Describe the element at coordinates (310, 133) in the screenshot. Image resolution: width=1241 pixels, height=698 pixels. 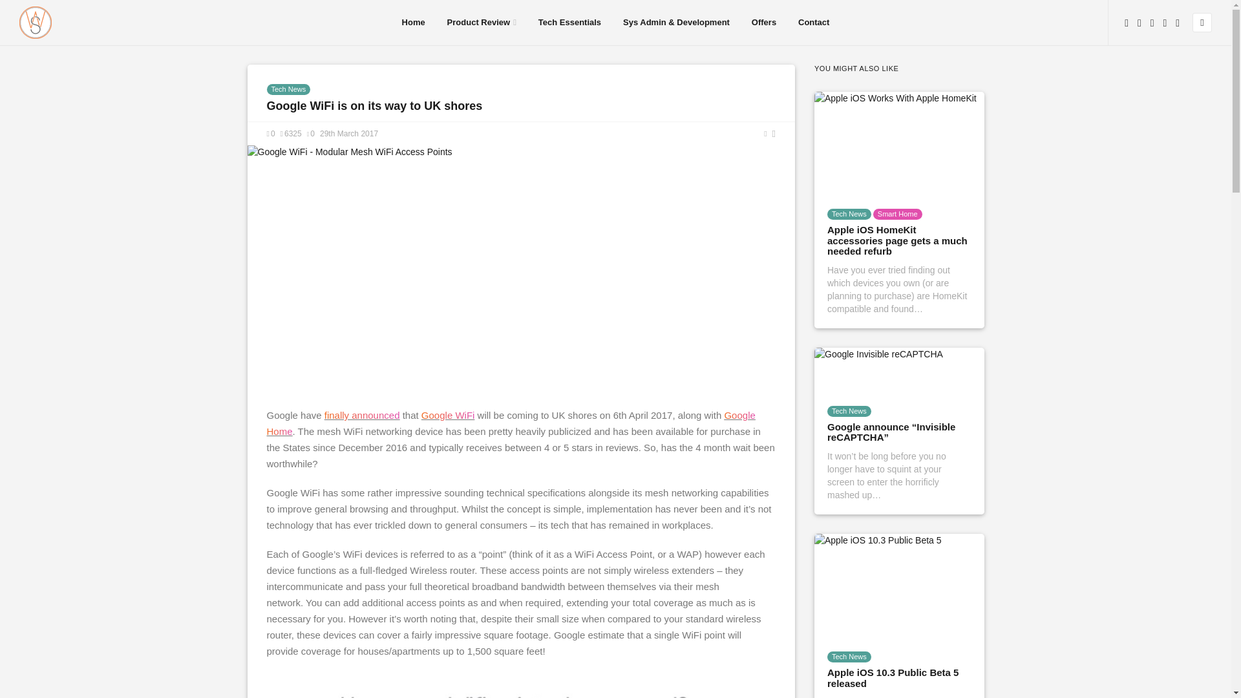
I see `0` at that location.